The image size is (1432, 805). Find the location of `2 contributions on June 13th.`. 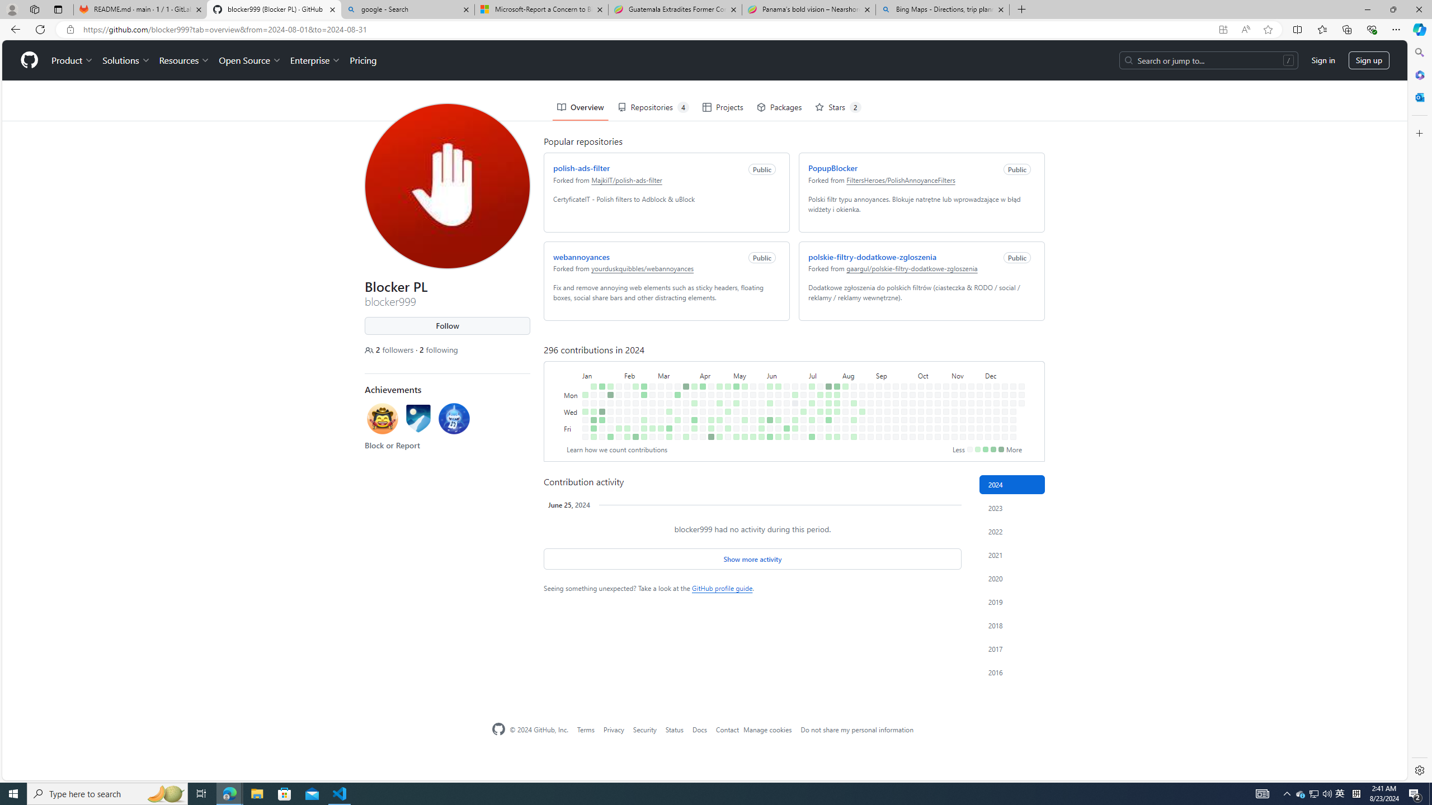

2 contributions on June 13th. is located at coordinates (776, 380).